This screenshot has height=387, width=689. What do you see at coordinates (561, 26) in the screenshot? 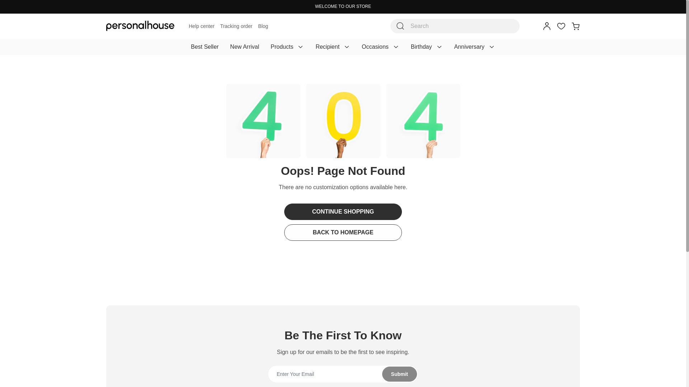
I see `wishlist` at bounding box center [561, 26].